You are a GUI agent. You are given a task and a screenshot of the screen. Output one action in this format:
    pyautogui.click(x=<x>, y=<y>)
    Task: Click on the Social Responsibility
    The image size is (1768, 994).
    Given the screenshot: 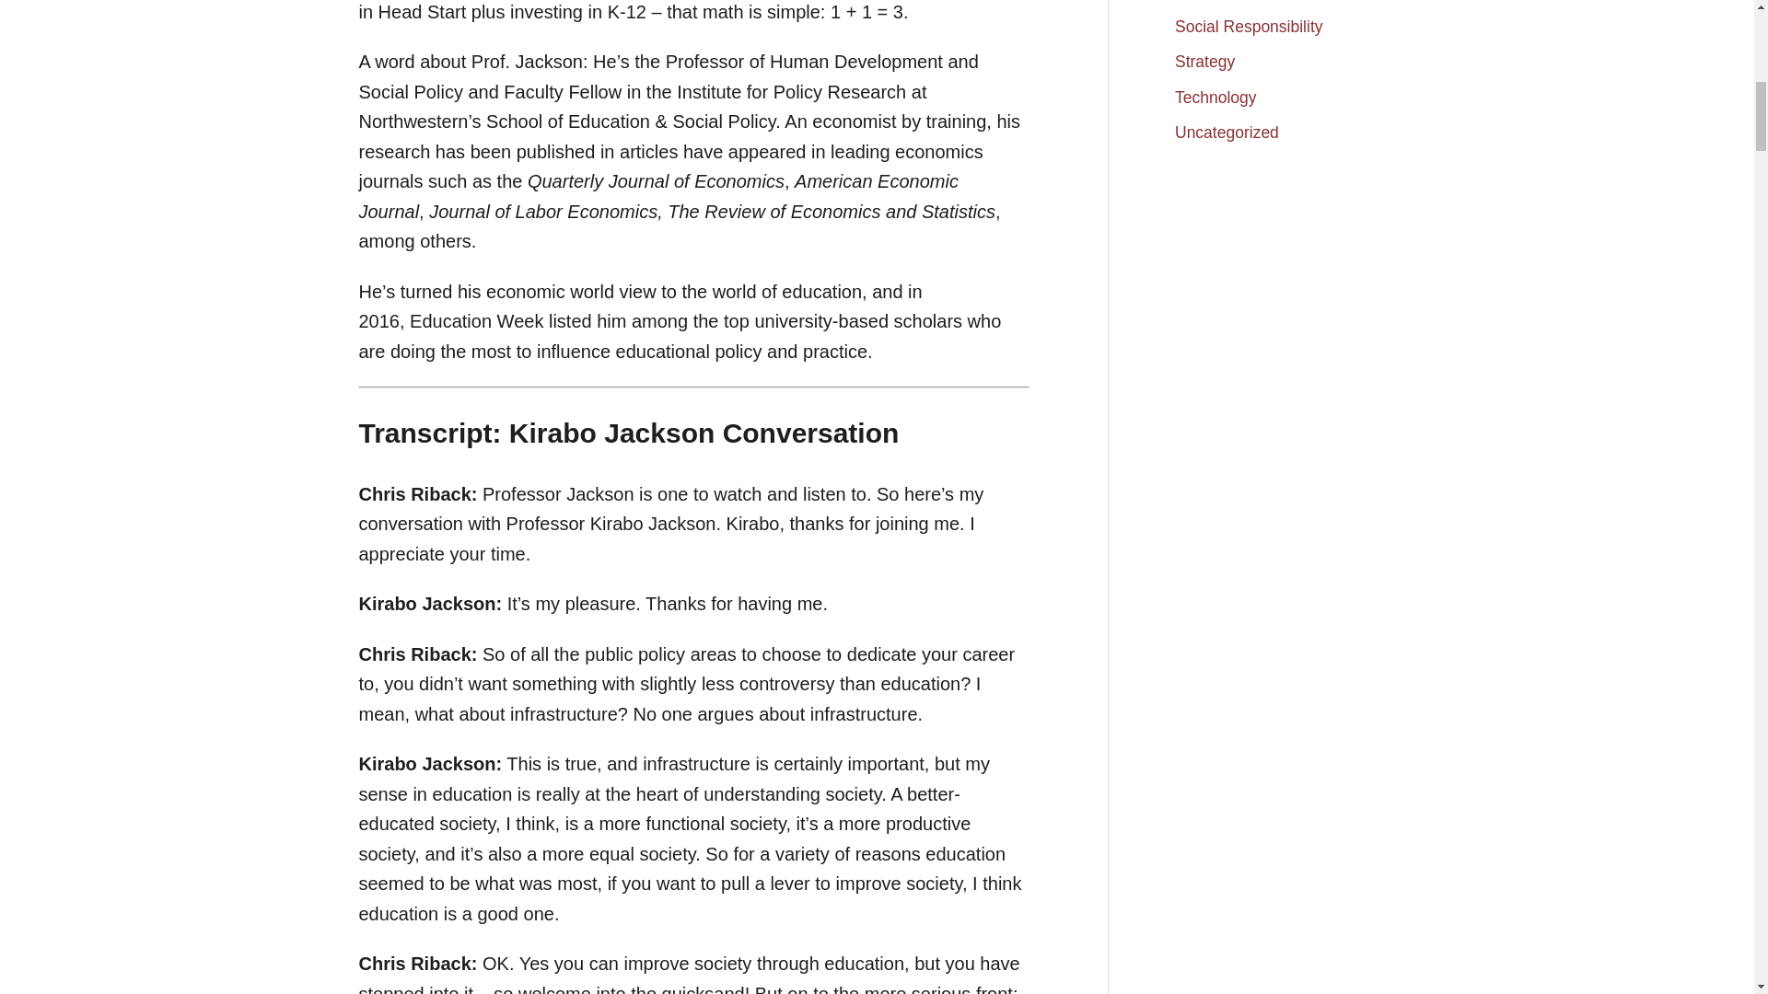 What is the action you would take?
    pyautogui.click(x=1249, y=26)
    